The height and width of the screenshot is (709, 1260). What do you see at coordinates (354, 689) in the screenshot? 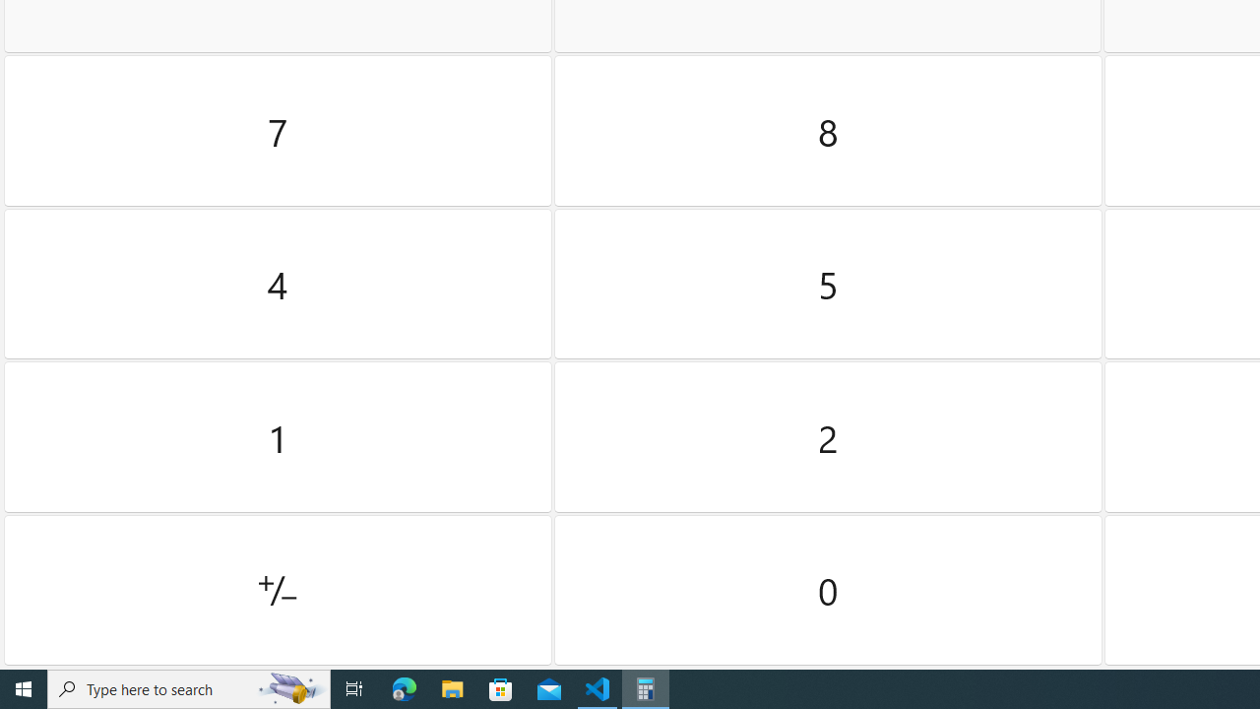
I see `Task View` at bounding box center [354, 689].